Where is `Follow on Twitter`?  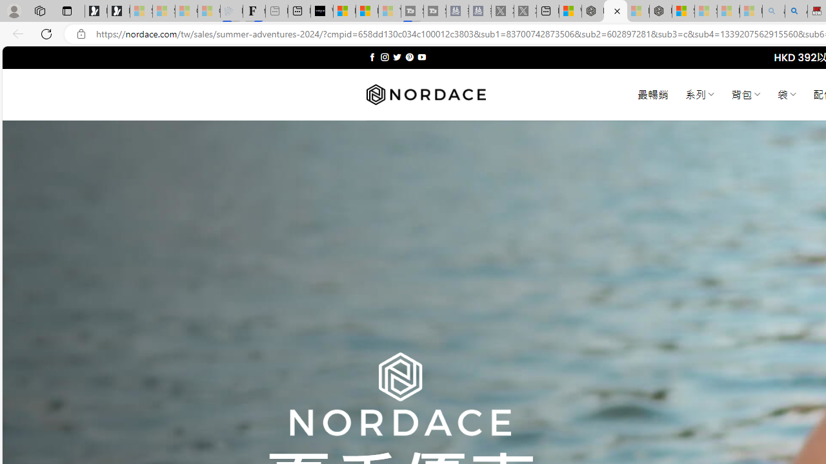 Follow on Twitter is located at coordinates (398, 57).